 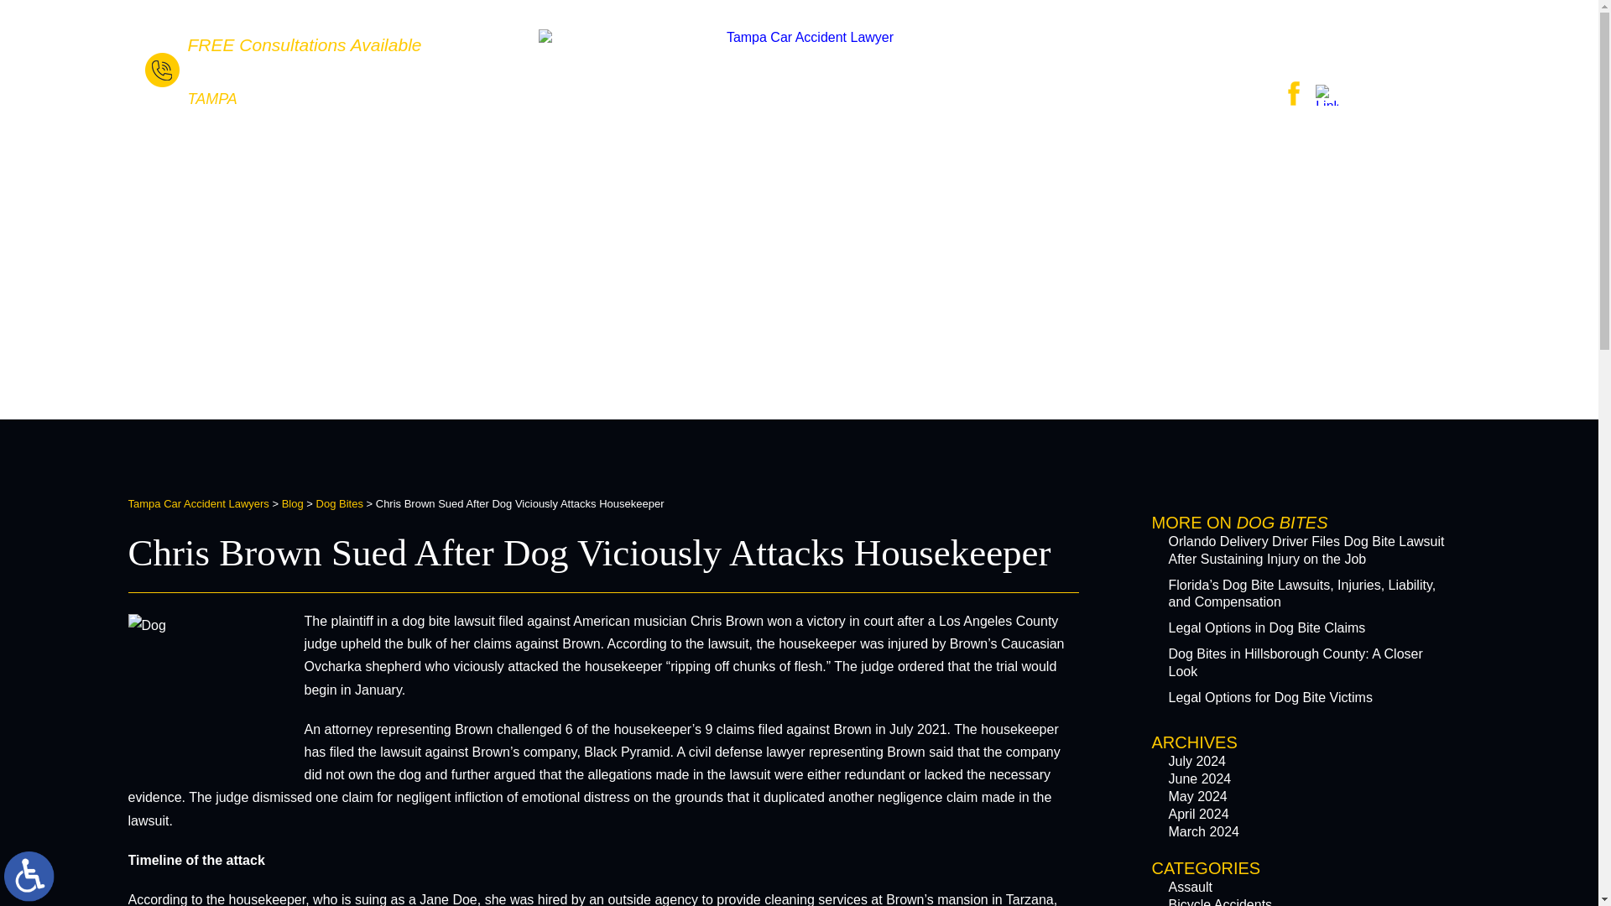 I want to click on OUR FIRM, so click(x=579, y=153).